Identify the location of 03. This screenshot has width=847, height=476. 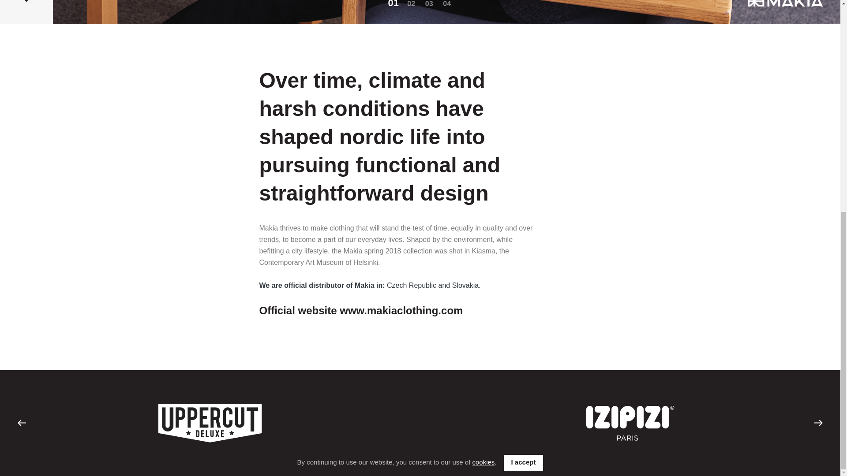
(429, 4).